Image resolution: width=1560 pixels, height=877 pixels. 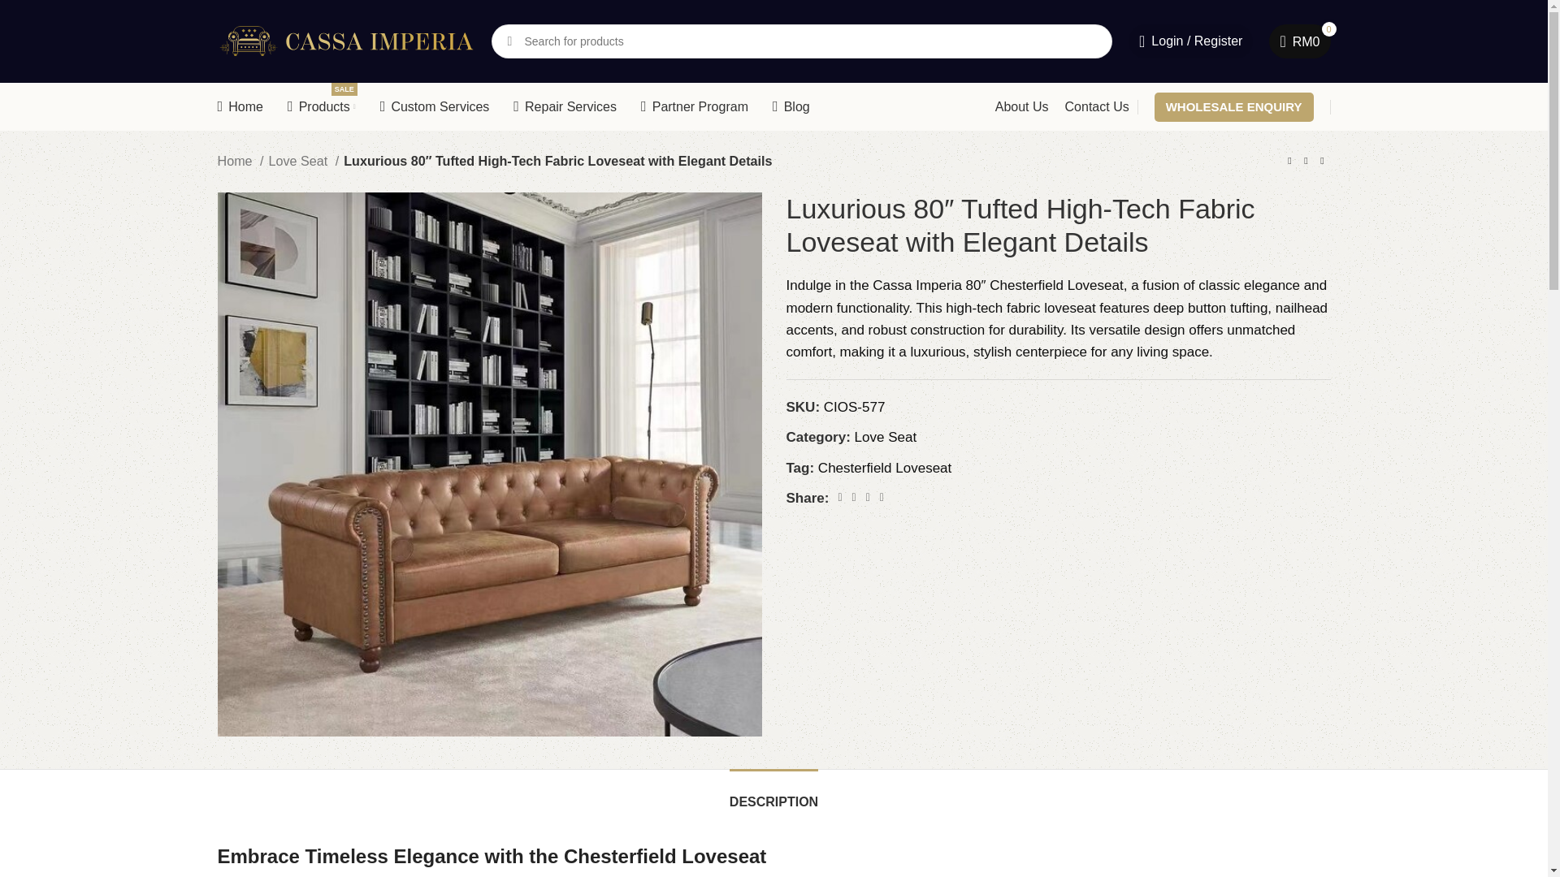 What do you see at coordinates (240, 107) in the screenshot?
I see `Home` at bounding box center [240, 107].